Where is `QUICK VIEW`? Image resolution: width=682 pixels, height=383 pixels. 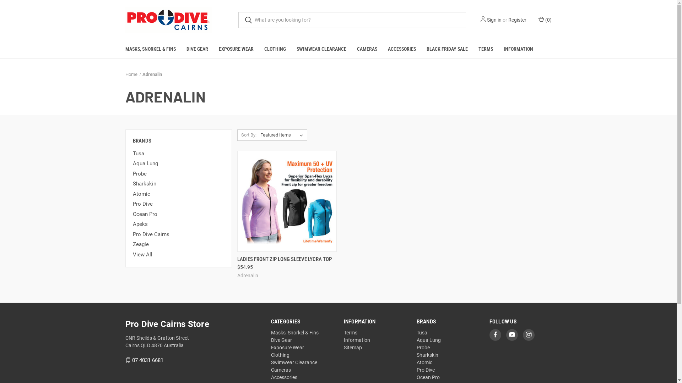
QUICK VIEW is located at coordinates (285, 257).